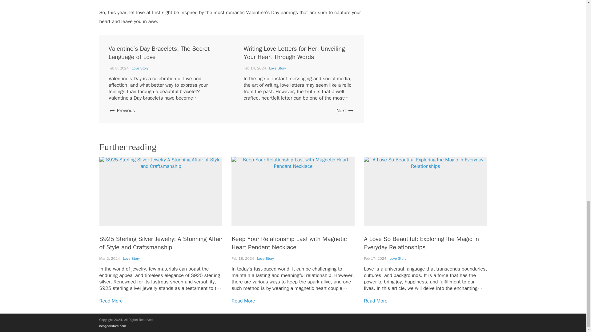 Image resolution: width=591 pixels, height=332 pixels. What do you see at coordinates (111, 301) in the screenshot?
I see `Read More` at bounding box center [111, 301].